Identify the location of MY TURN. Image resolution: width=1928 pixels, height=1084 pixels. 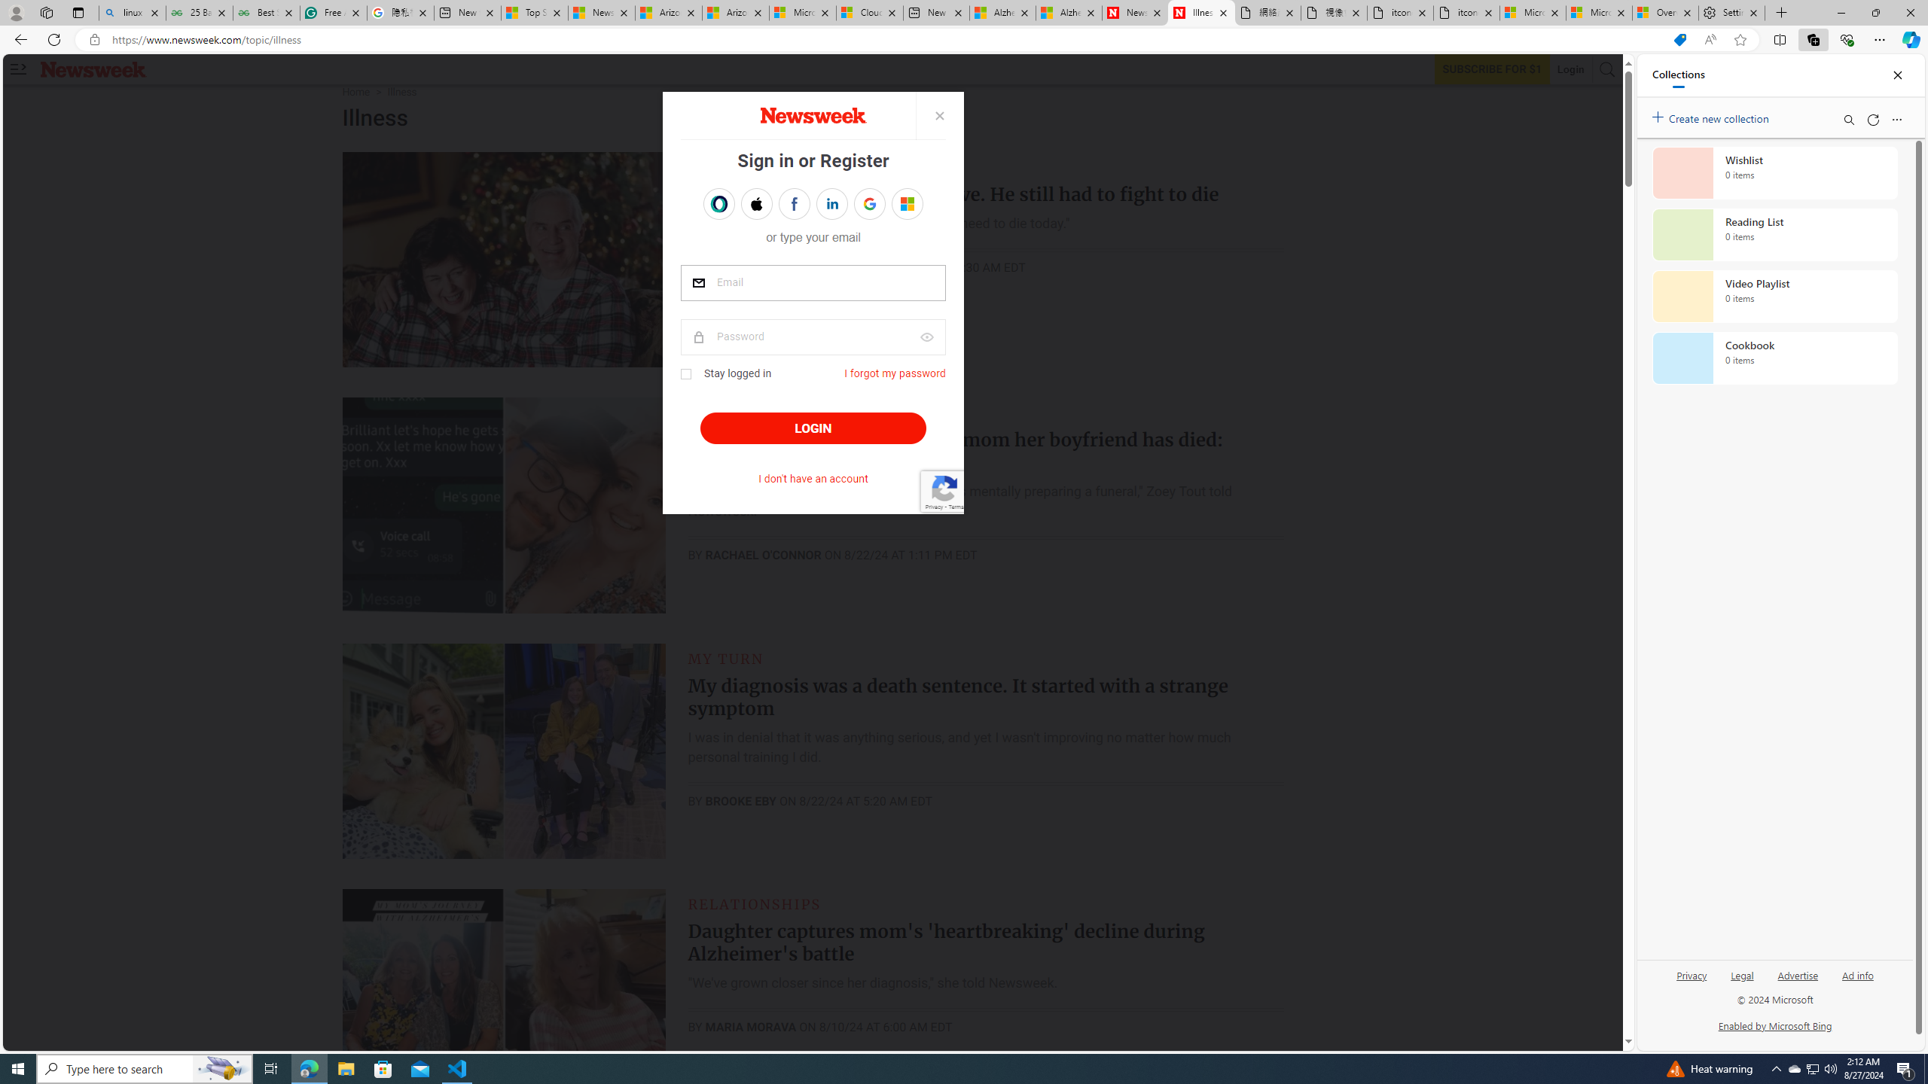
(725, 658).